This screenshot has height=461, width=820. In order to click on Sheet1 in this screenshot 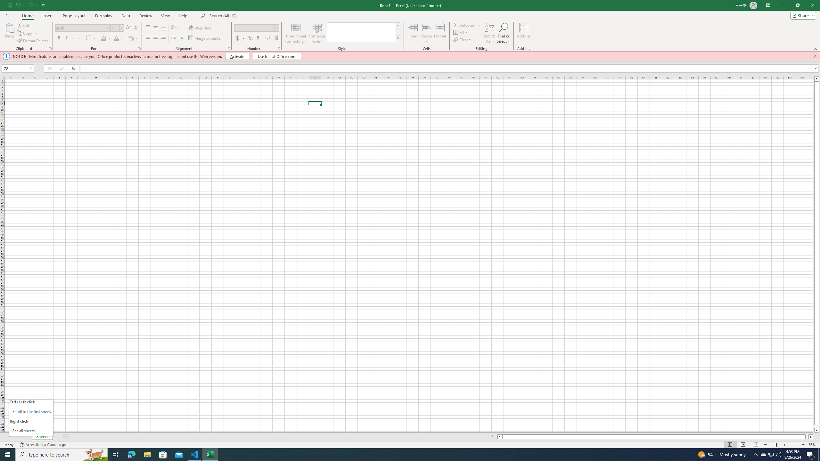, I will do `click(42, 437)`.